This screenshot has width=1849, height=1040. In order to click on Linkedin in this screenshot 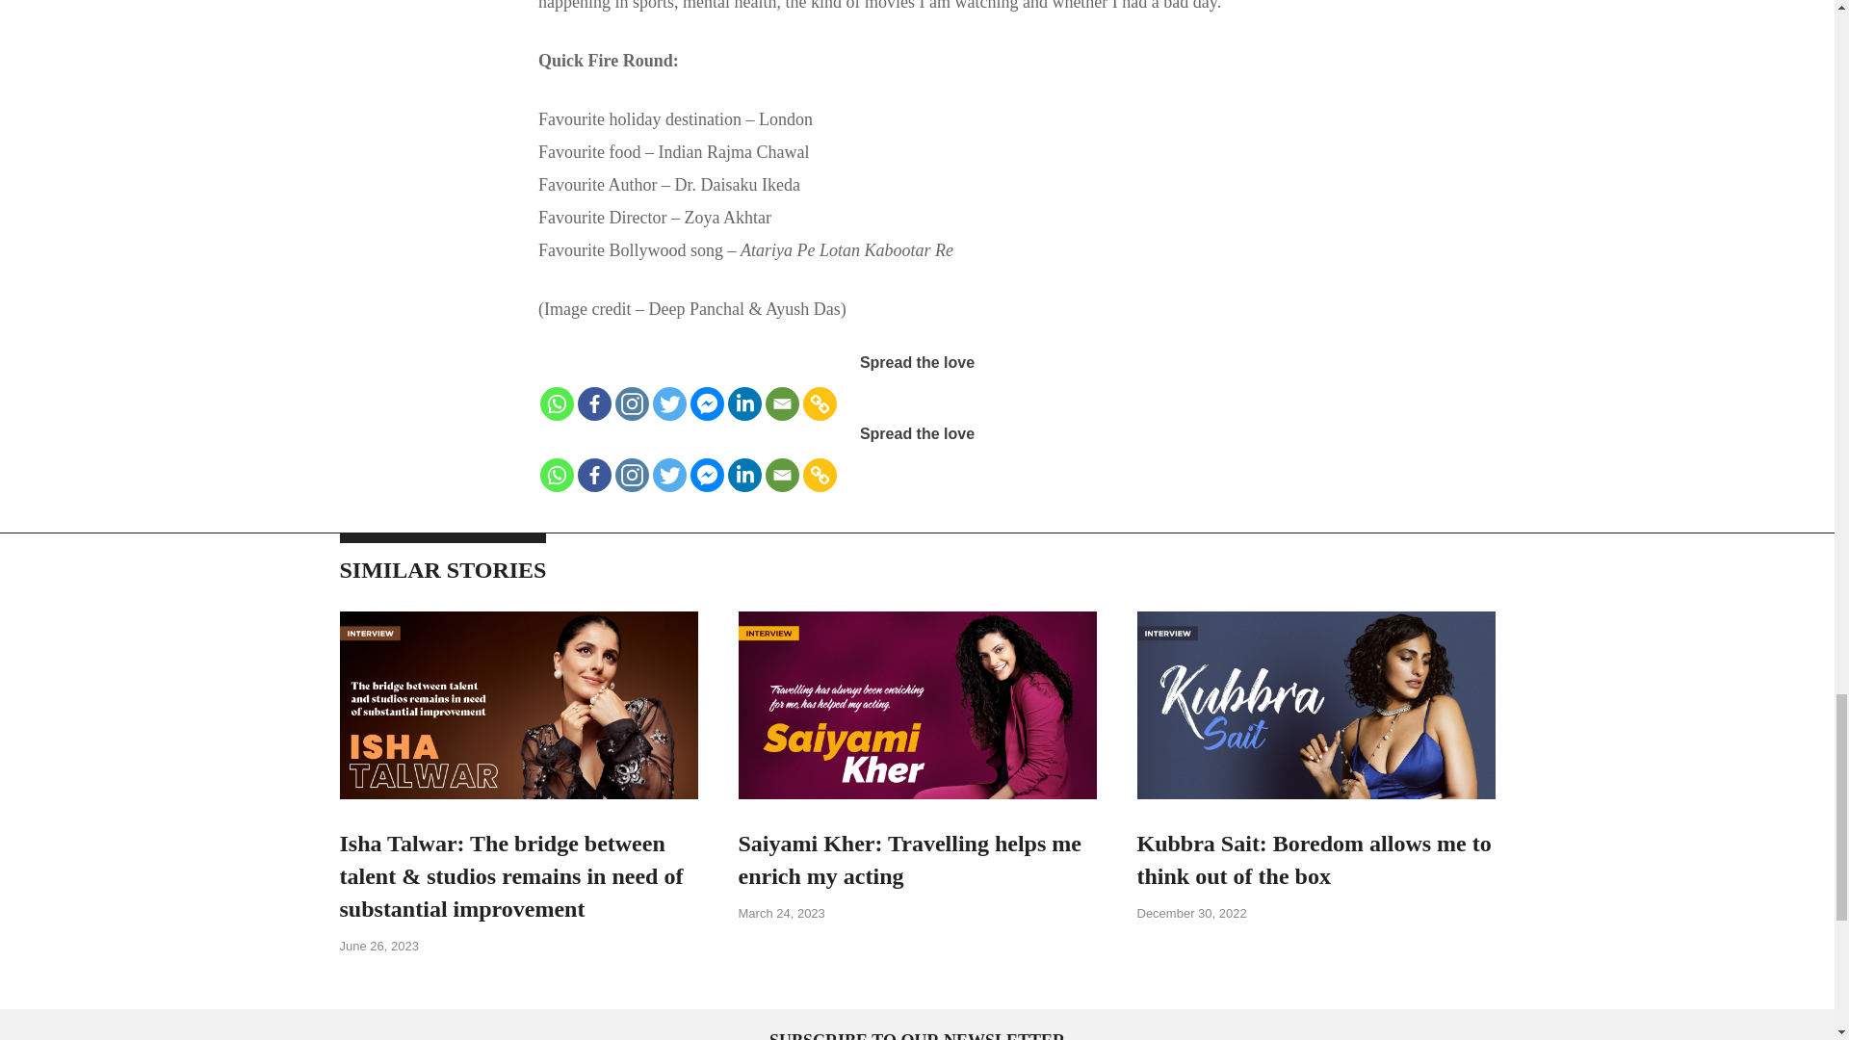, I will do `click(745, 403)`.